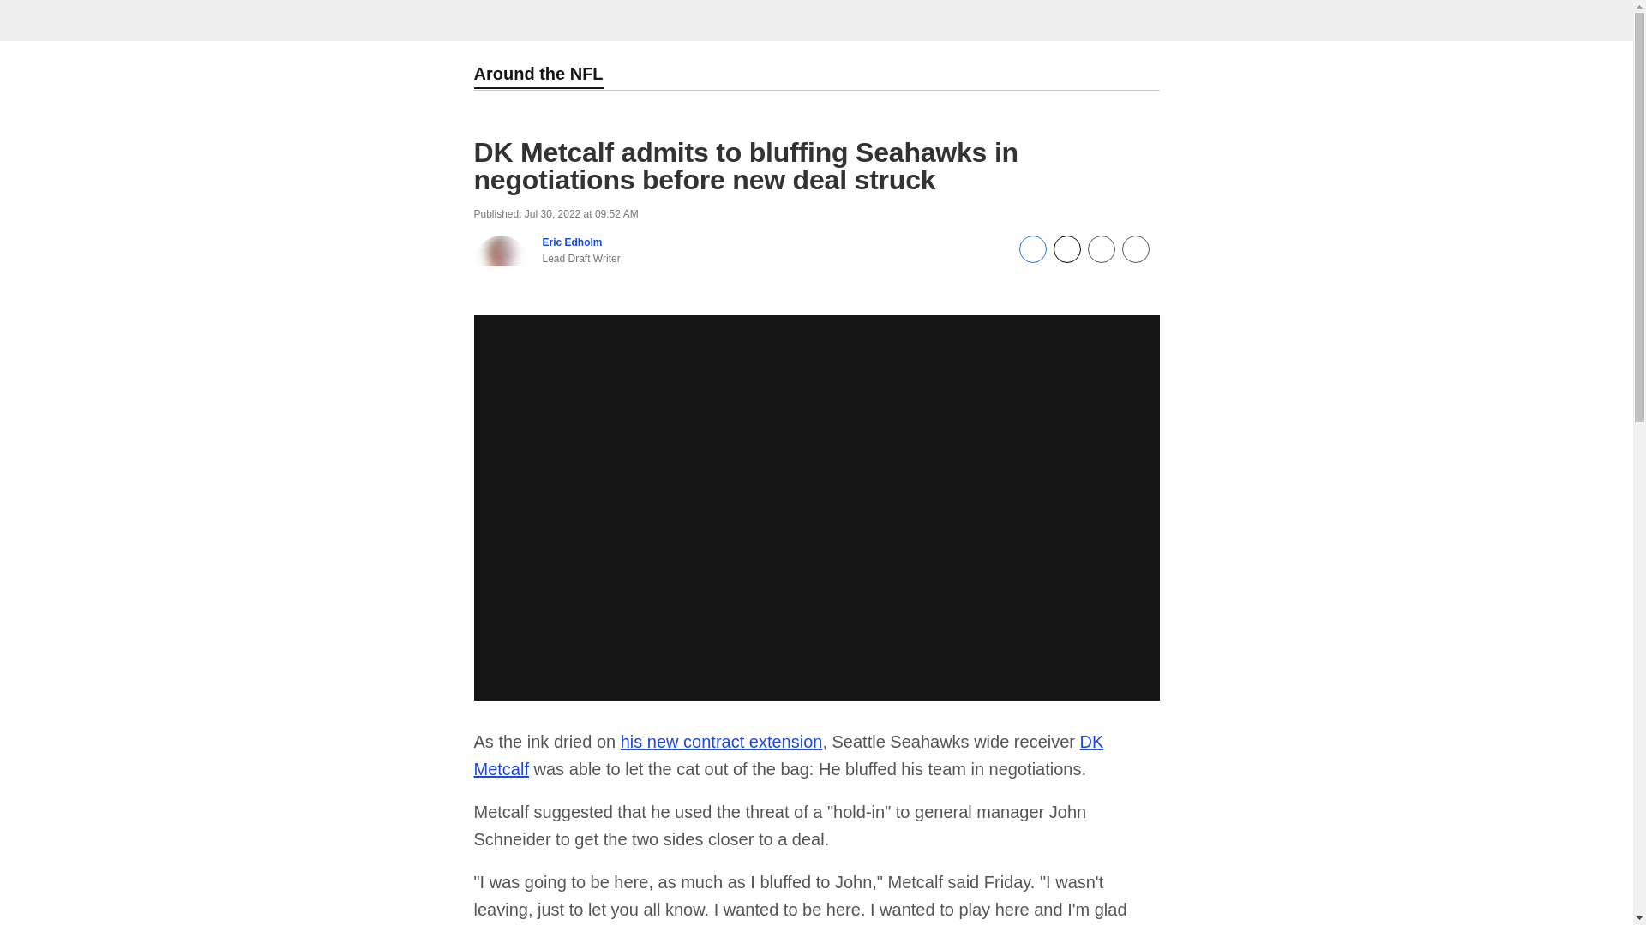 The image size is (1646, 925). Describe the element at coordinates (1066, 258) in the screenshot. I see `Share on Twitter` at that location.